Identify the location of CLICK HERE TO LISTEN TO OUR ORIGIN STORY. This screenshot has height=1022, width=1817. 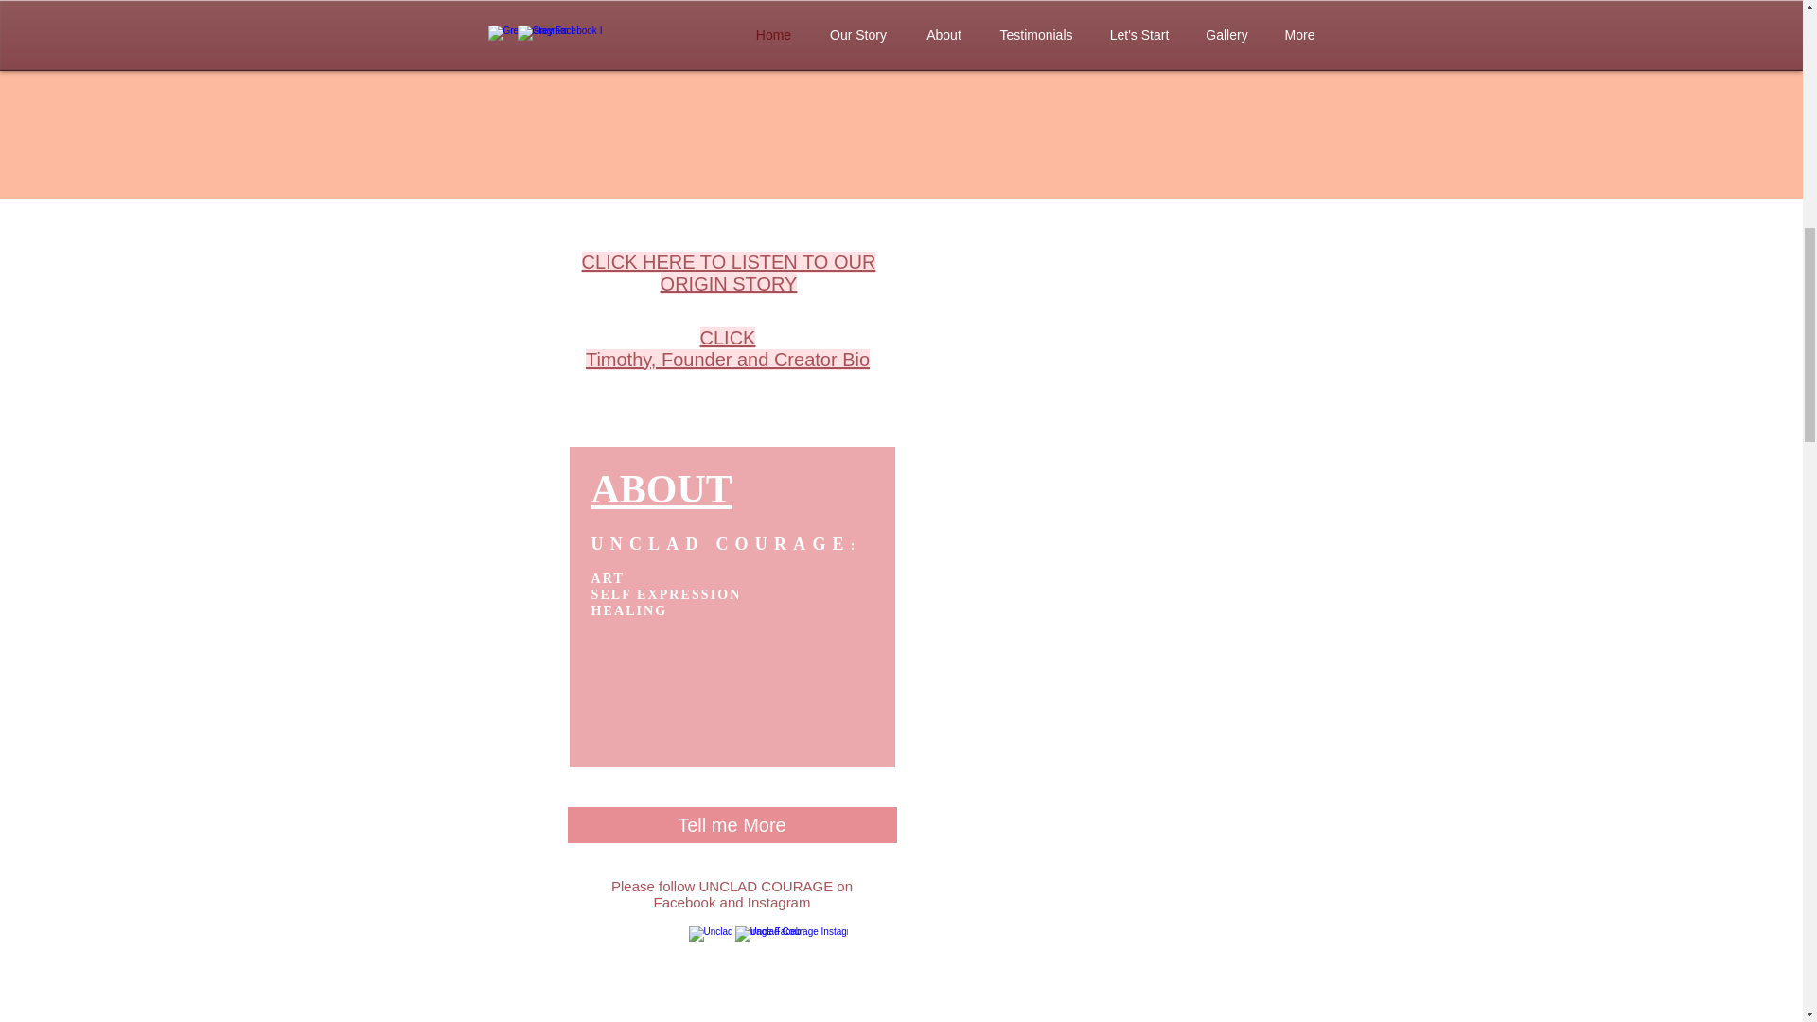
(727, 348).